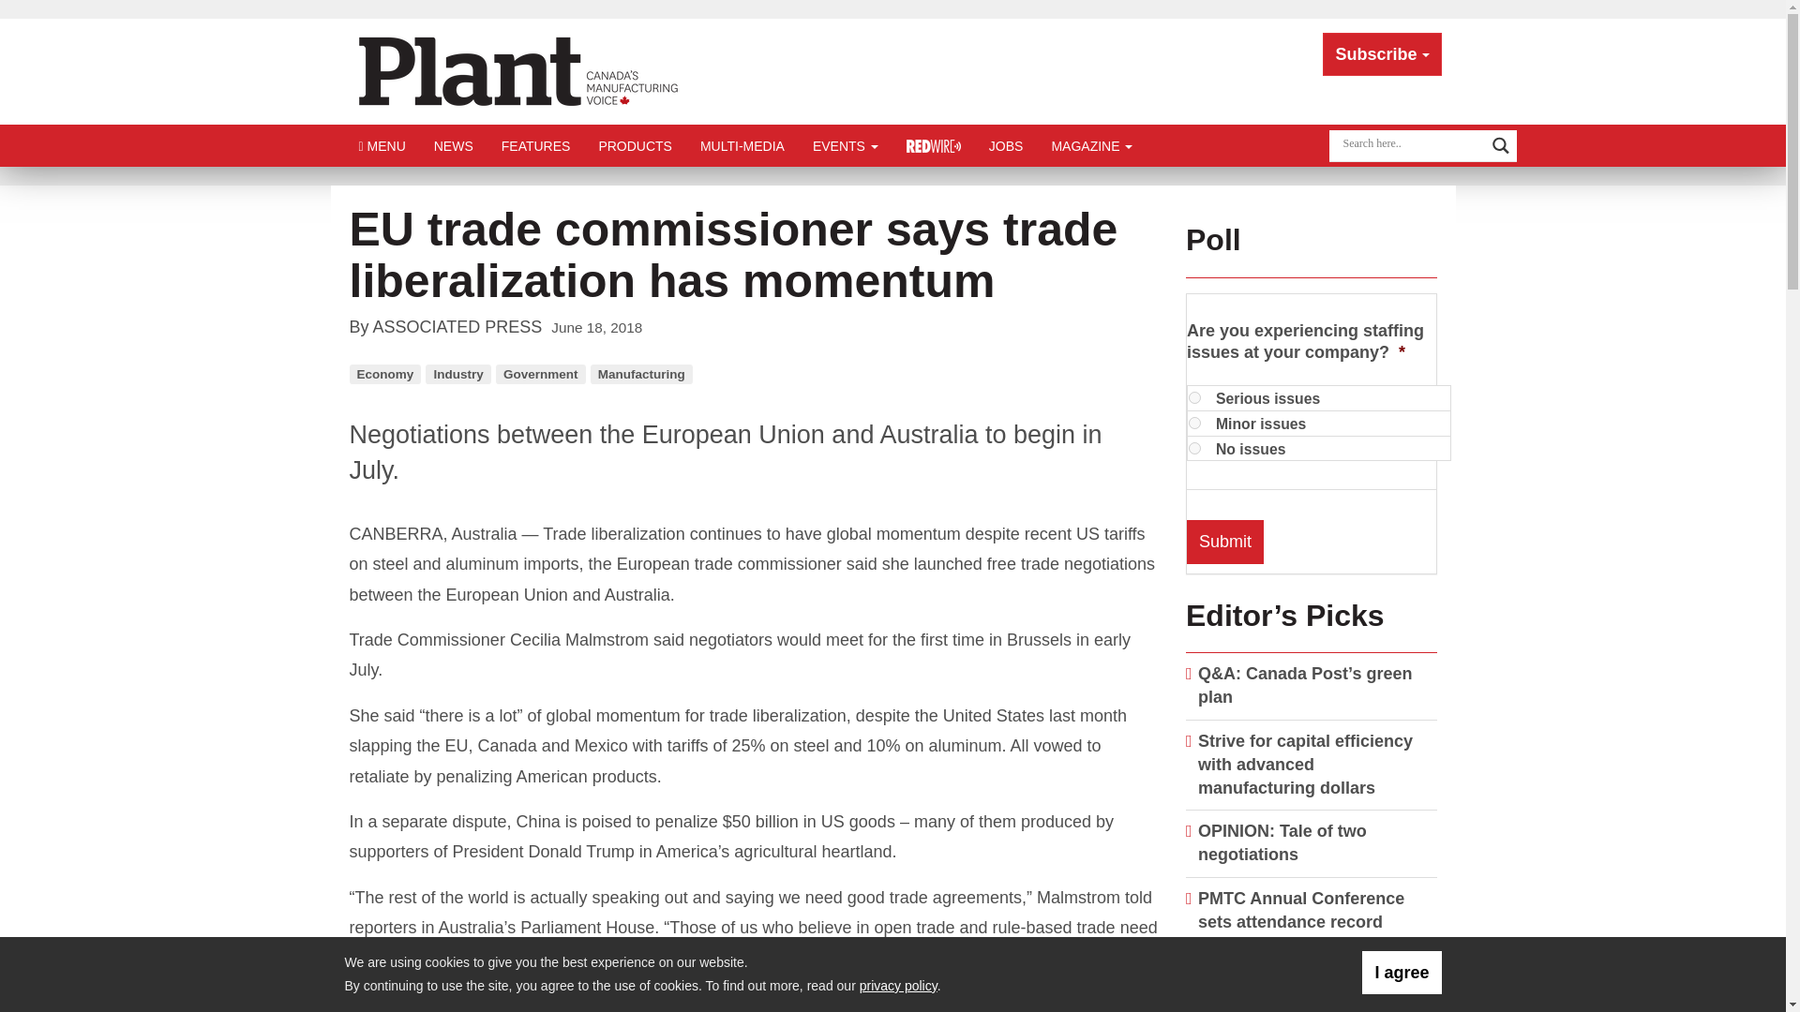  I want to click on Submit, so click(1224, 542).